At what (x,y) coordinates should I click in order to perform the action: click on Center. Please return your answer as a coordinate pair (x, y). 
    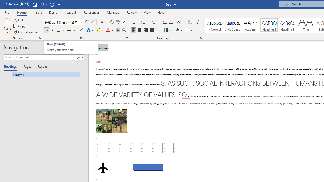
    Looking at the image, I should click on (140, 30).